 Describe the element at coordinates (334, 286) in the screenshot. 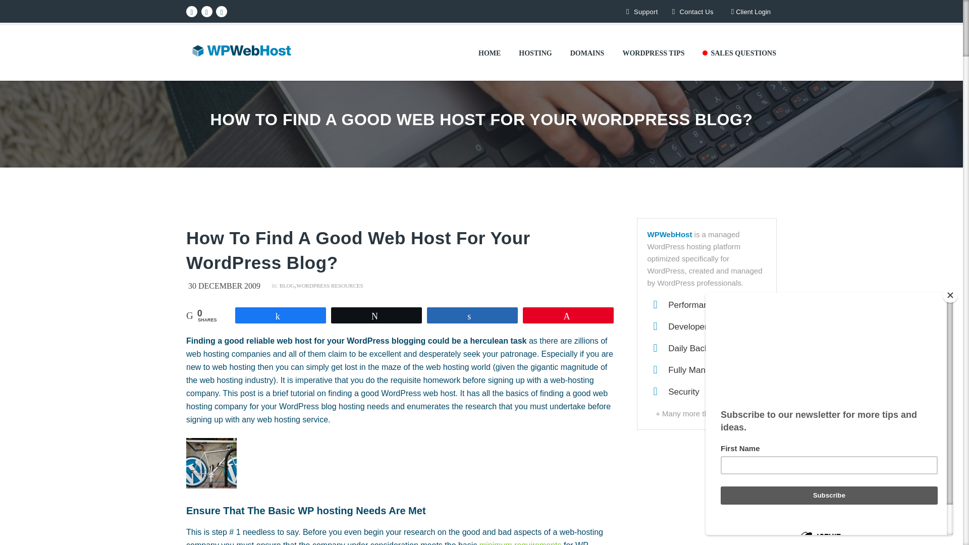

I see `WORDPRESS RESOURCES` at that location.